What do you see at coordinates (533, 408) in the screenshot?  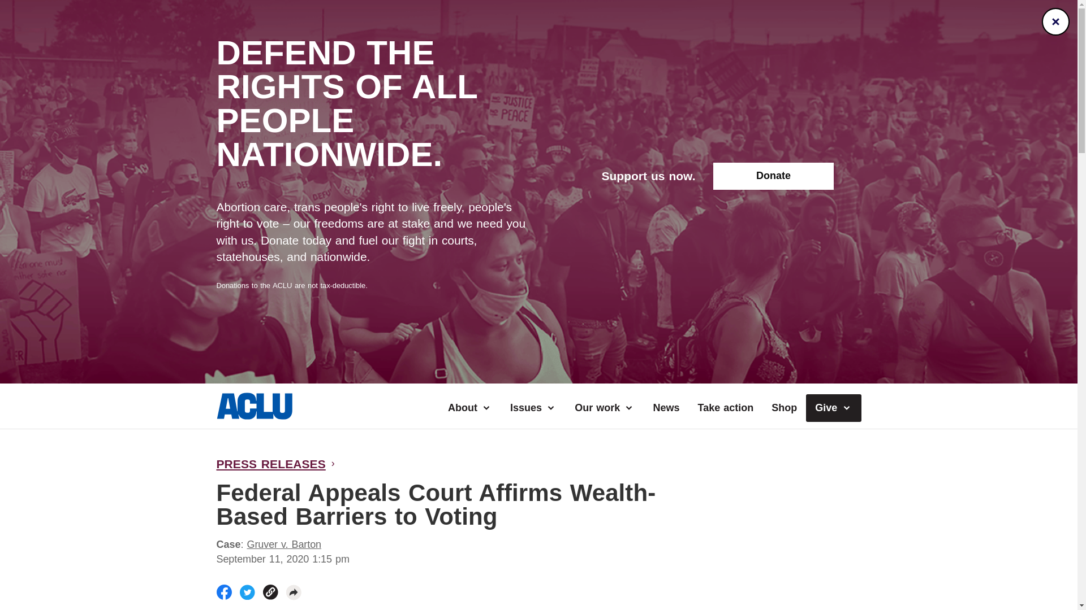 I see `Issues` at bounding box center [533, 408].